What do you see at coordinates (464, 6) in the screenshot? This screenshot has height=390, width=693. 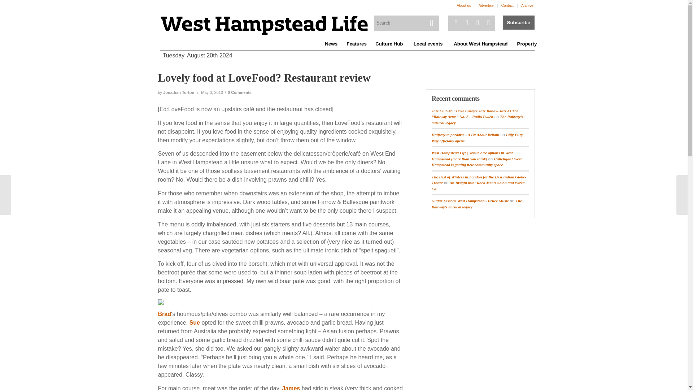 I see `About us` at bounding box center [464, 6].